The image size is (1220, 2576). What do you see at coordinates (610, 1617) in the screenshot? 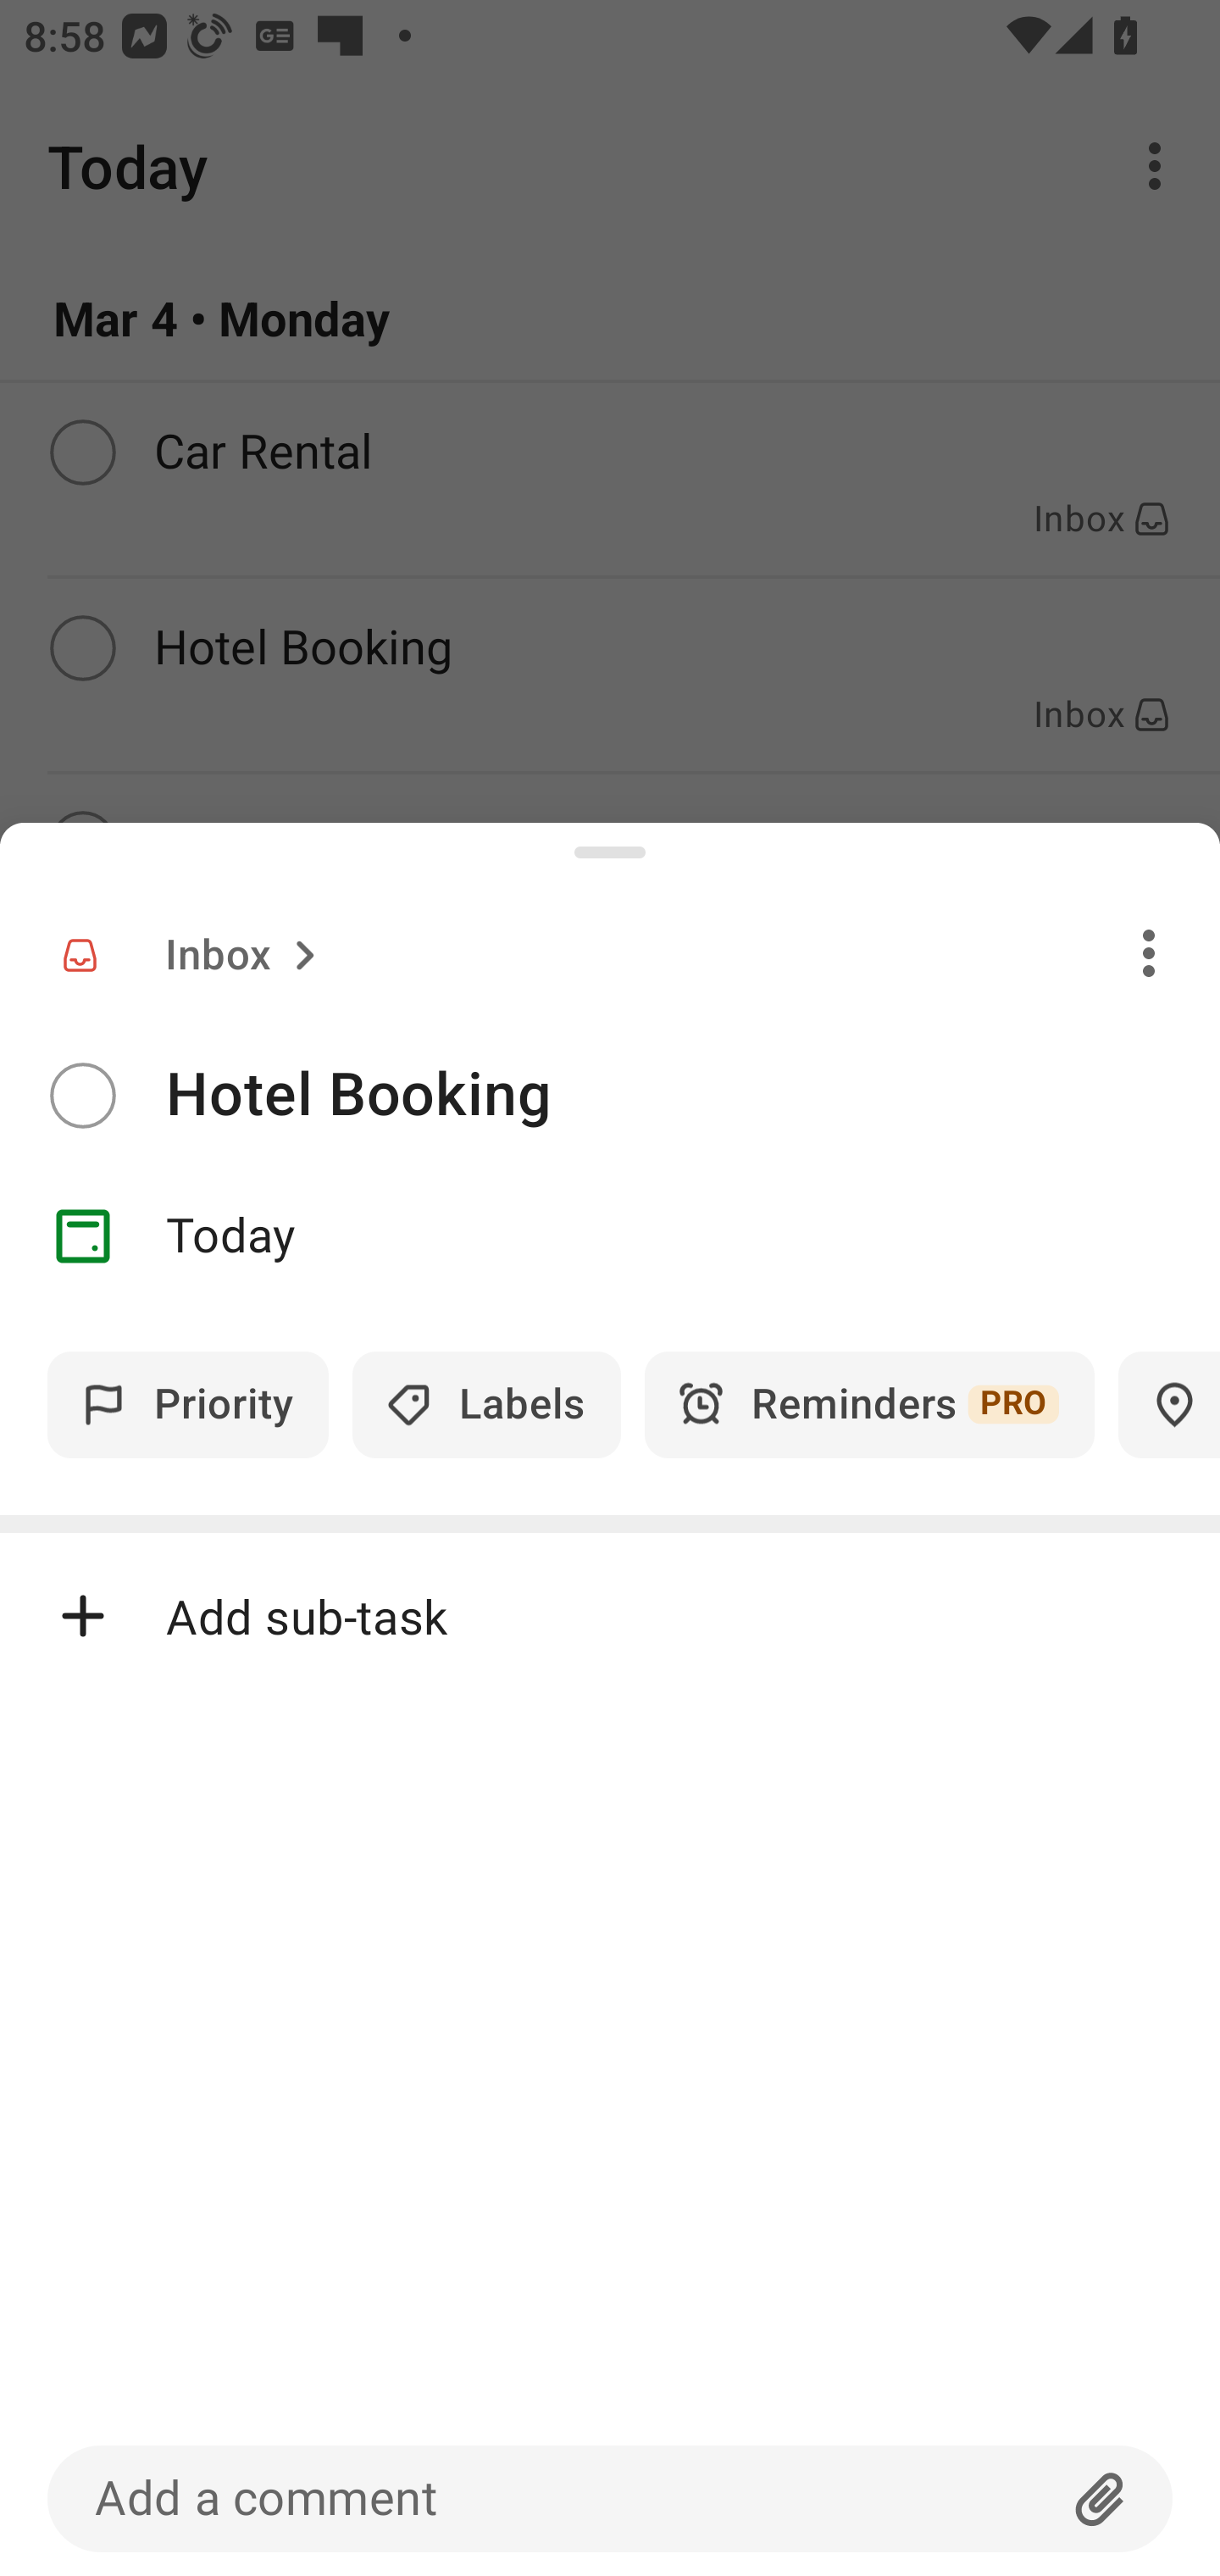
I see `Add sub-task` at bounding box center [610, 1617].